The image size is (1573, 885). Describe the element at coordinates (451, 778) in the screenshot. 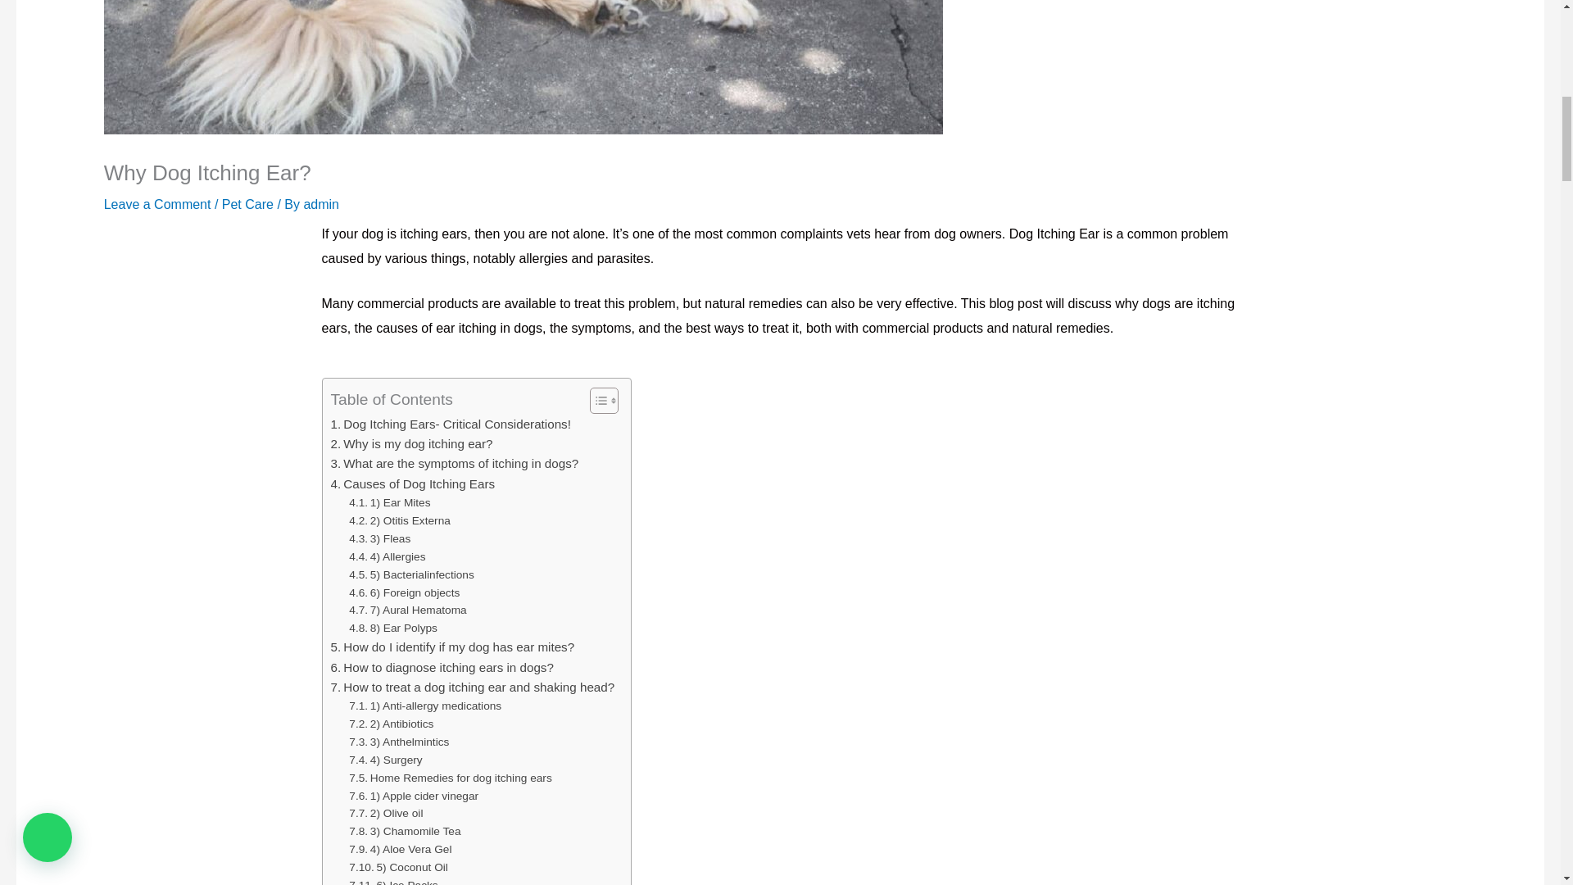

I see `Home Remedies for dog itching ears` at that location.